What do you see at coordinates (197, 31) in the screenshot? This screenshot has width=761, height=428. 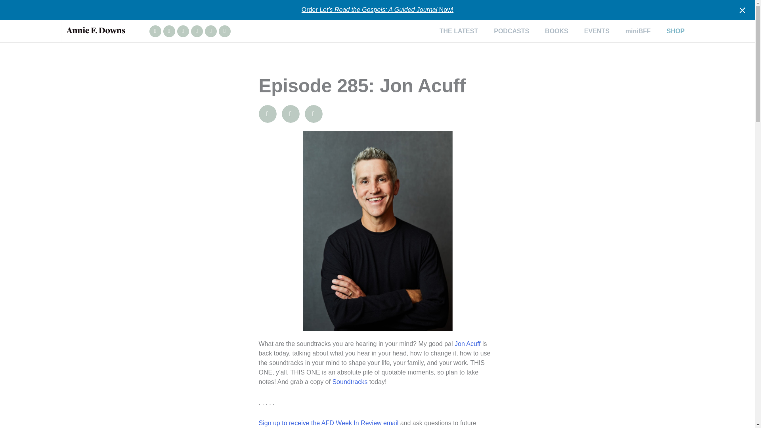 I see `Tiktok` at bounding box center [197, 31].